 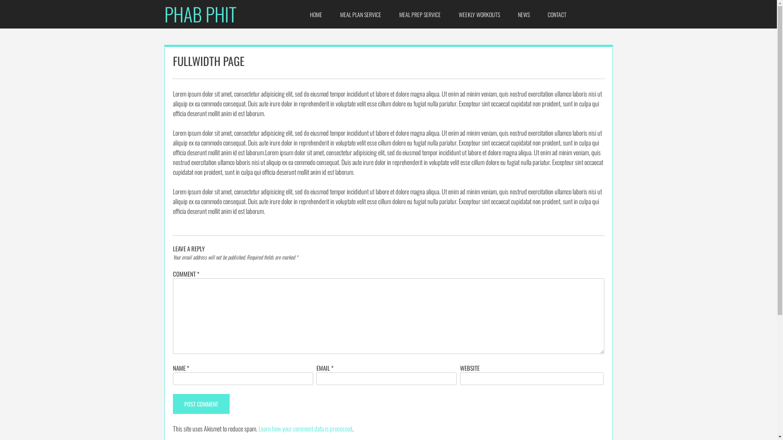 What do you see at coordinates (316, 15) in the screenshot?
I see `HOME` at bounding box center [316, 15].